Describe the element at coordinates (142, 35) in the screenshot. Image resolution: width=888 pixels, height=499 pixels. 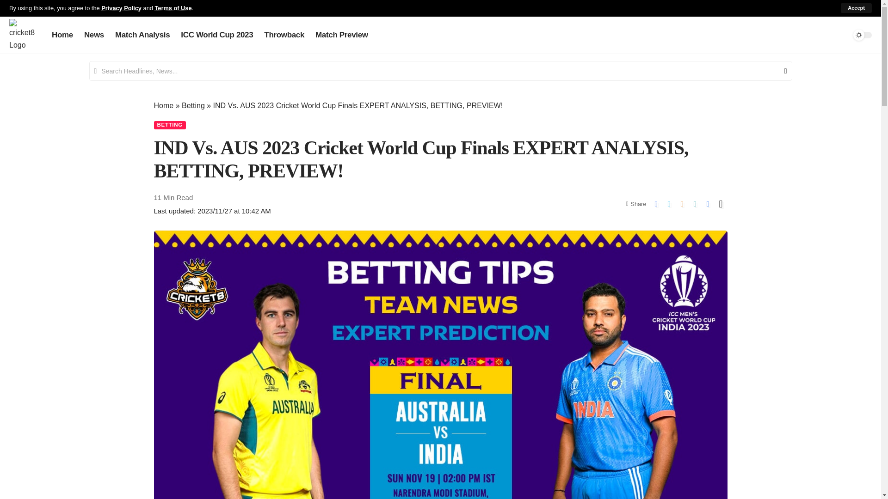
I see `Match Analysis` at that location.